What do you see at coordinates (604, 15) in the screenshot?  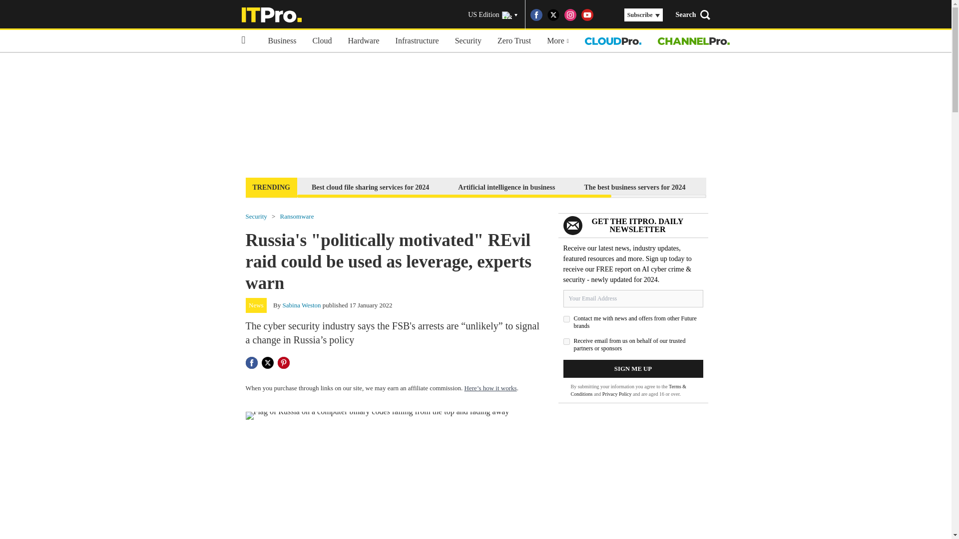 I see `RSS` at bounding box center [604, 15].